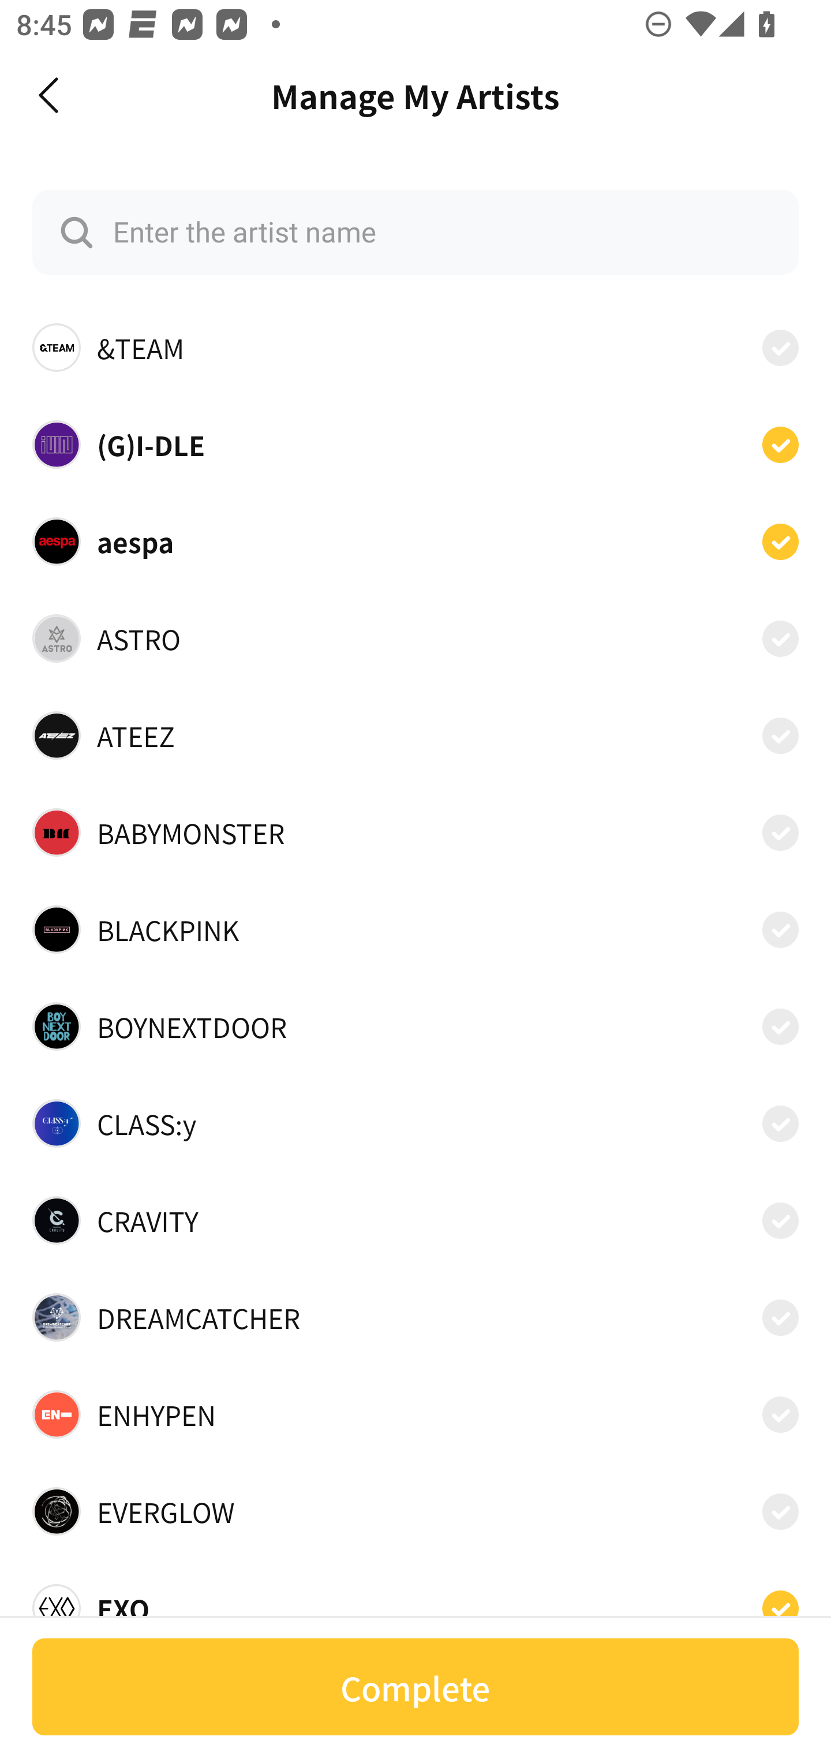 The height and width of the screenshot is (1755, 831). Describe the element at coordinates (415, 232) in the screenshot. I see `Enter the artist name` at that location.